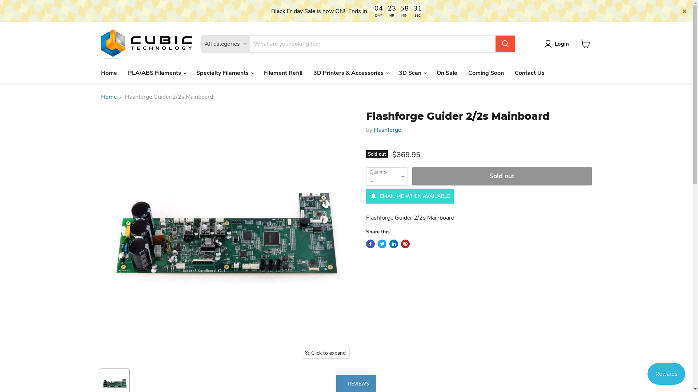 Image resolution: width=698 pixels, height=392 pixels. I want to click on View cart, so click(585, 44).